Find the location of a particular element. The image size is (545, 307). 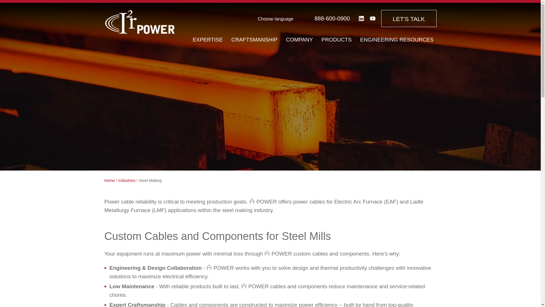

EXPERTISE is located at coordinates (207, 40).